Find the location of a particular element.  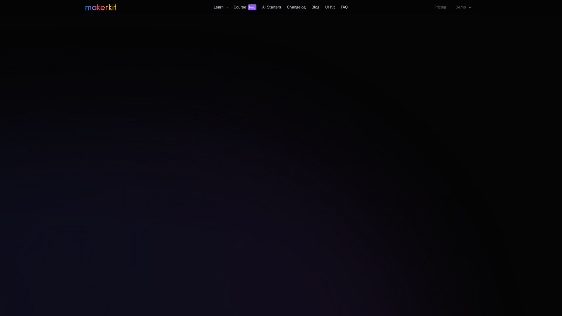

Pricing is located at coordinates (440, 7).